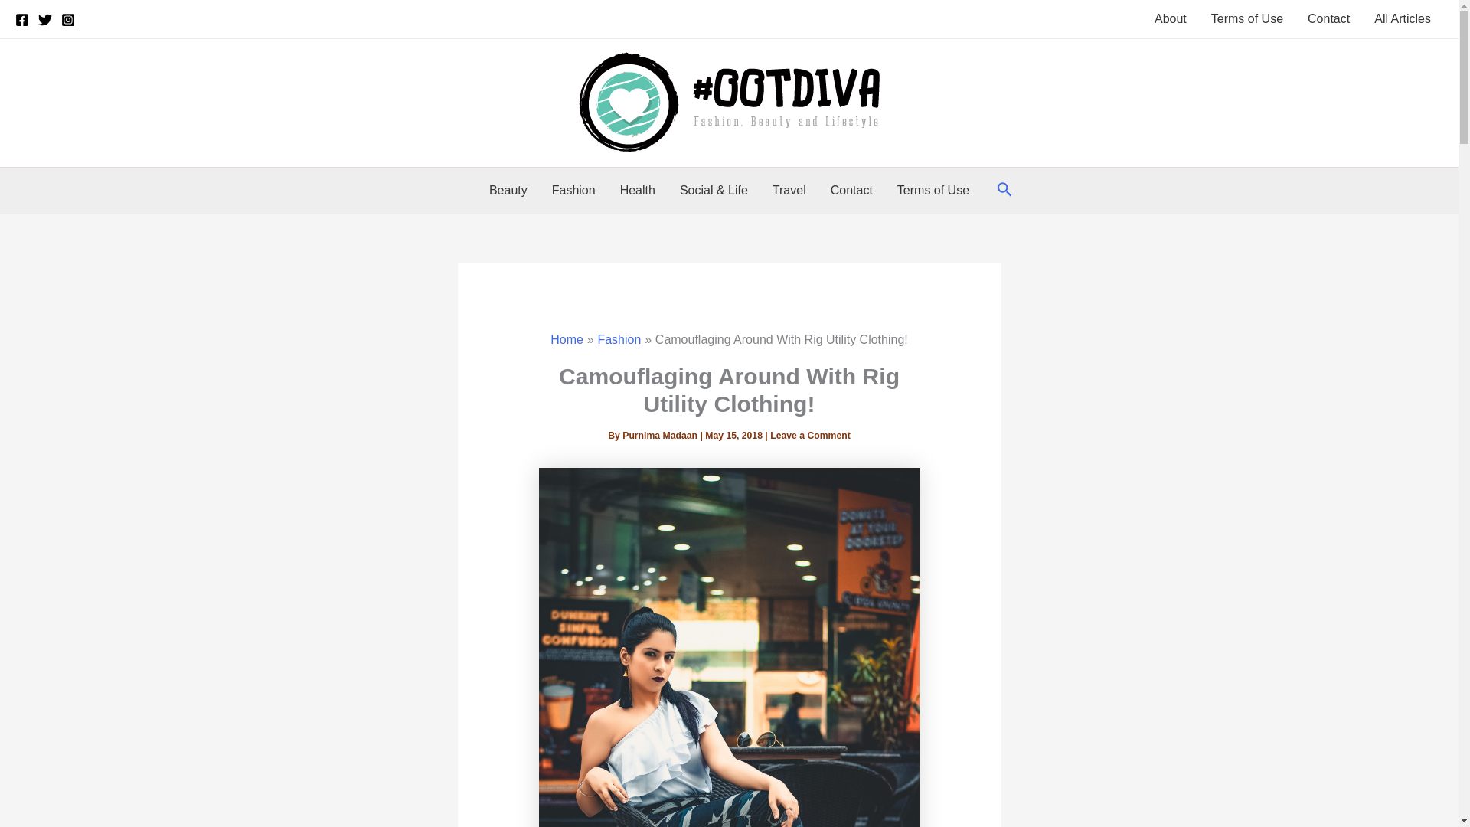 Image resolution: width=1470 pixels, height=827 pixels. I want to click on Travel, so click(789, 190).